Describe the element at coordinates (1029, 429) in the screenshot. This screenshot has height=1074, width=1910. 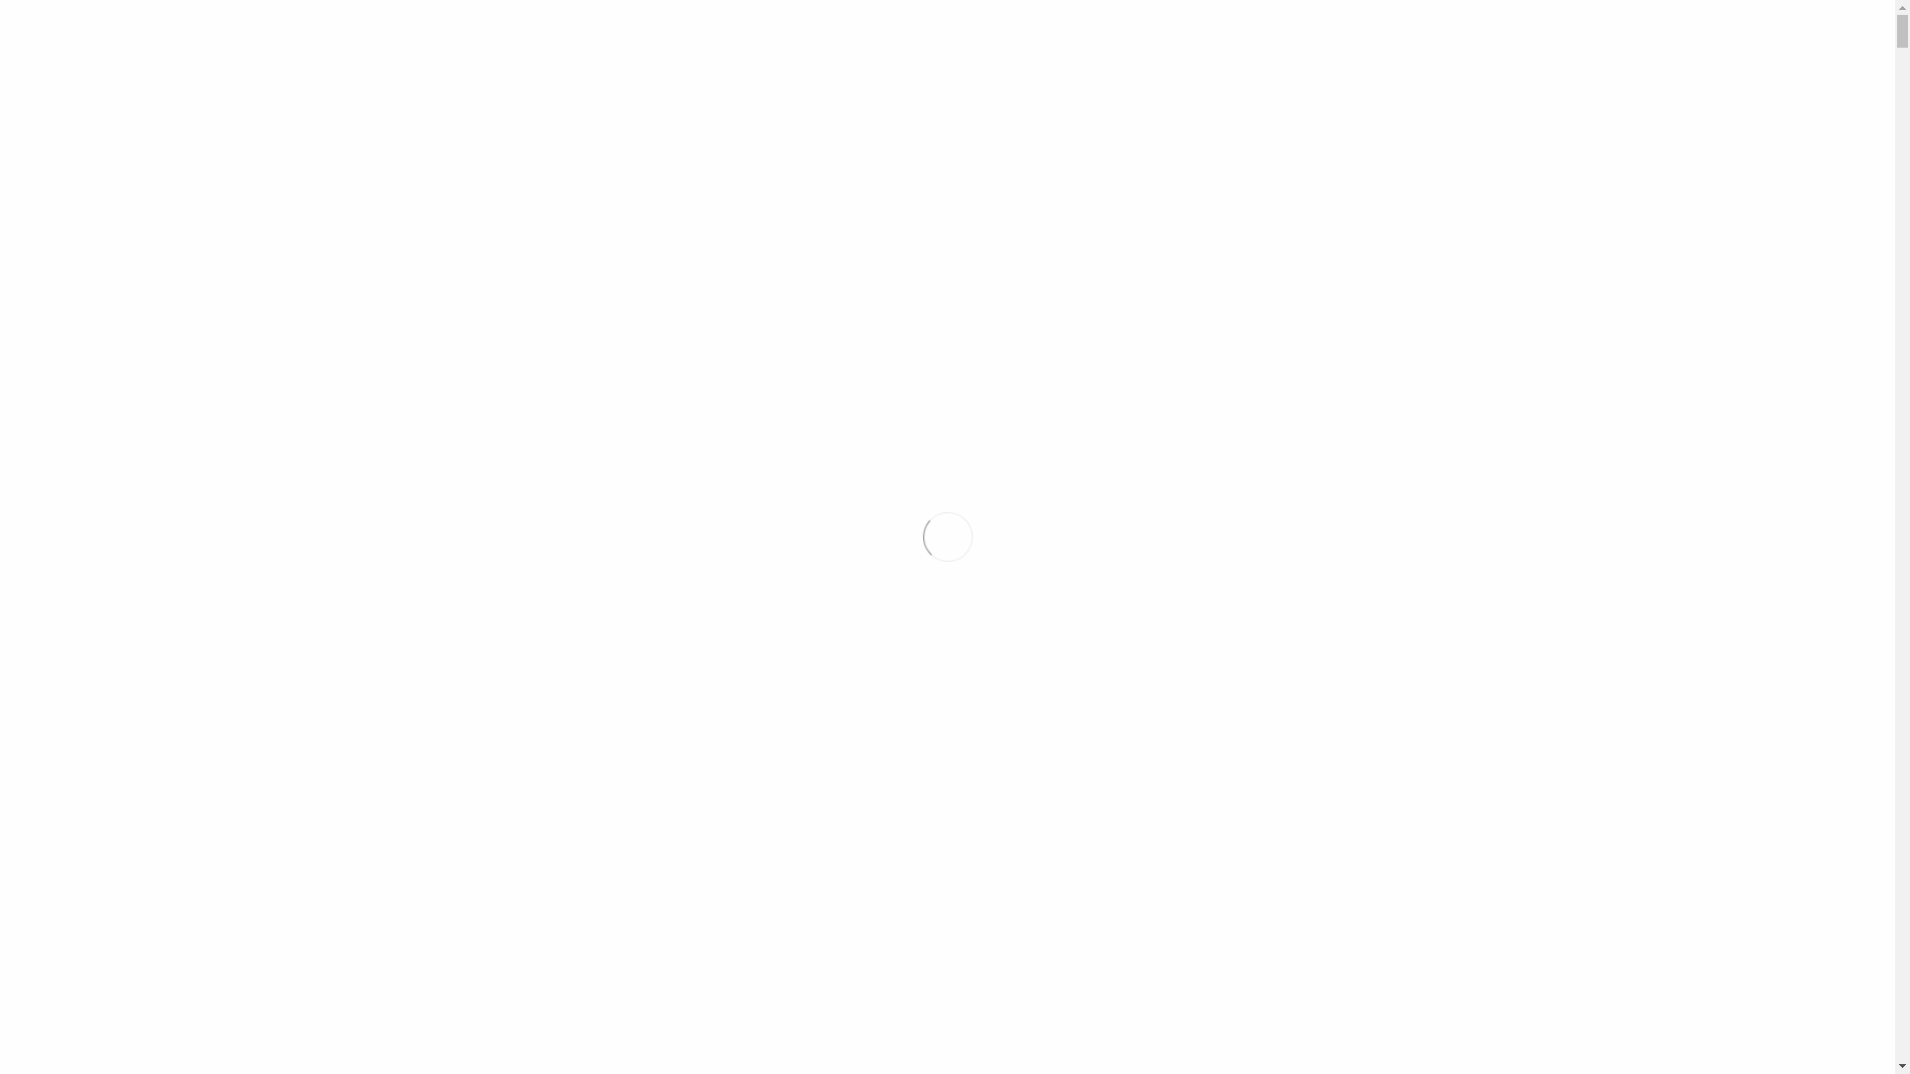
I see `Home` at that location.